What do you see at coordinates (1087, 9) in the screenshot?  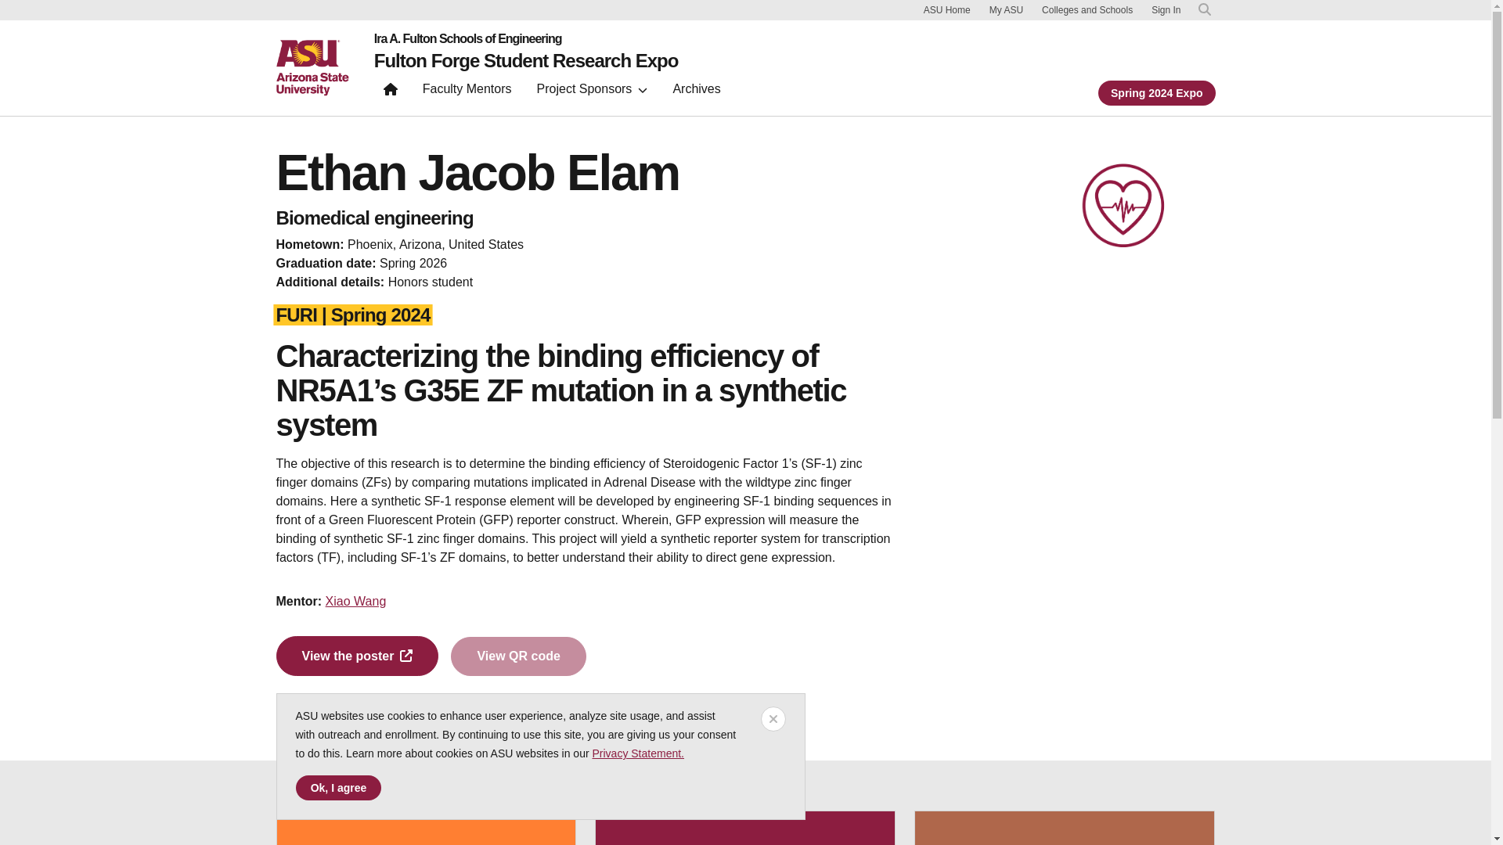 I see `Colleges and Schools` at bounding box center [1087, 9].